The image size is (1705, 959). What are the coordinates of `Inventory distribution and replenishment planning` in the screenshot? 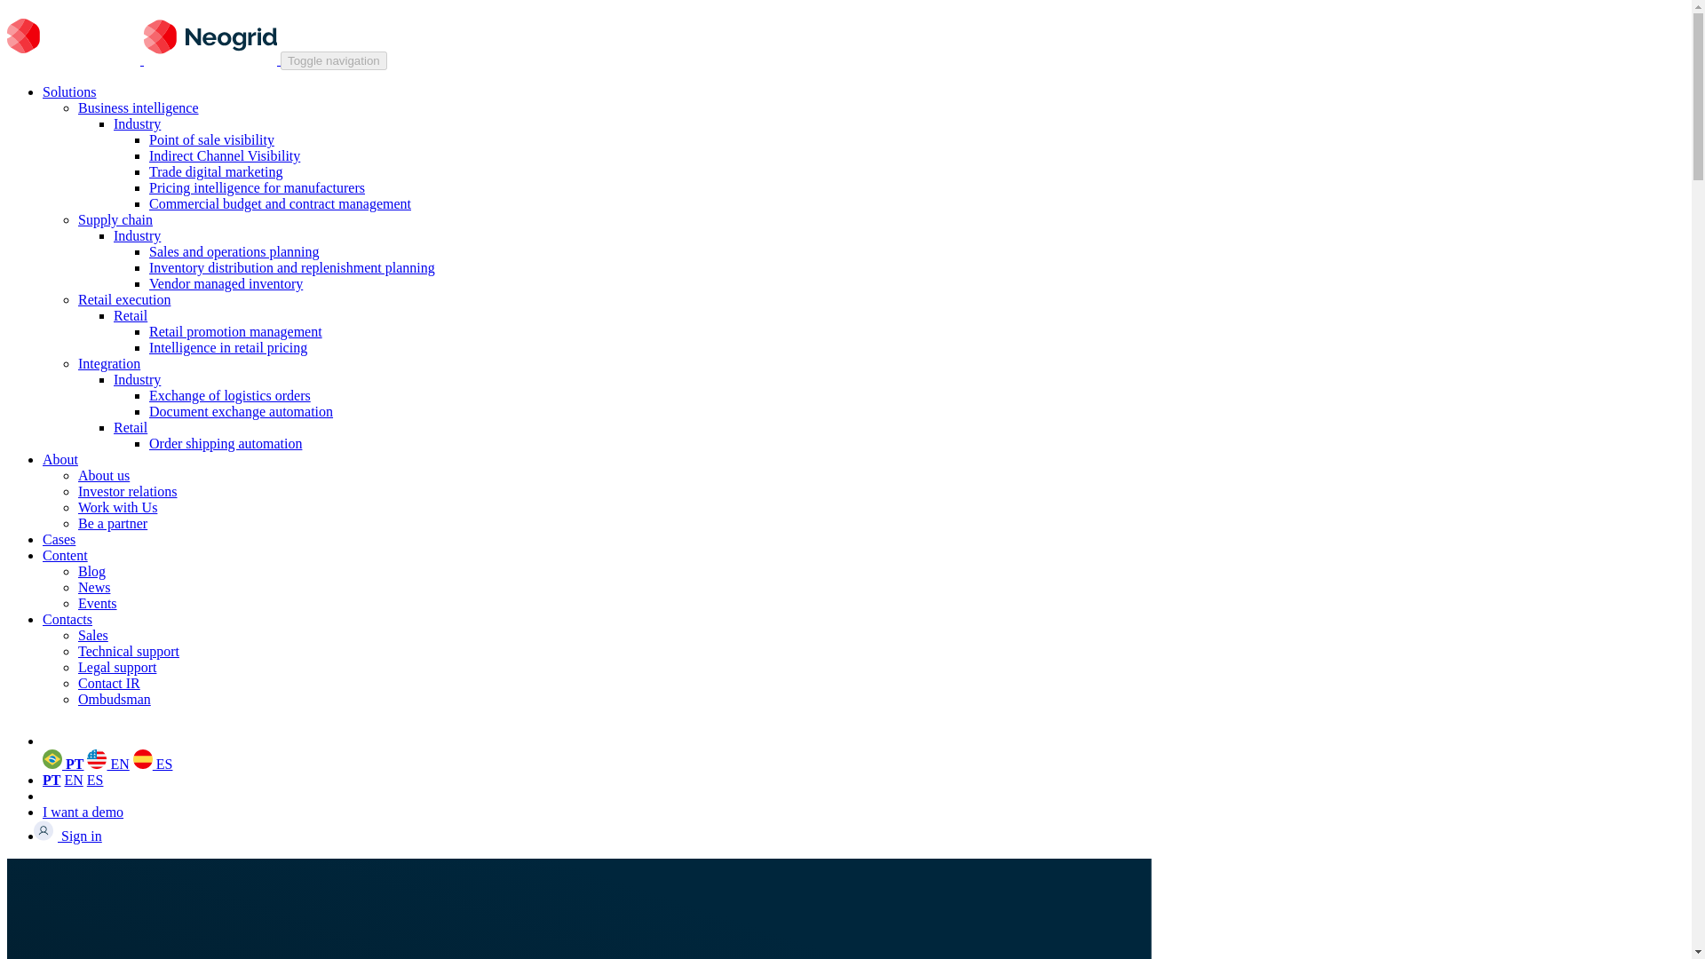 It's located at (291, 266).